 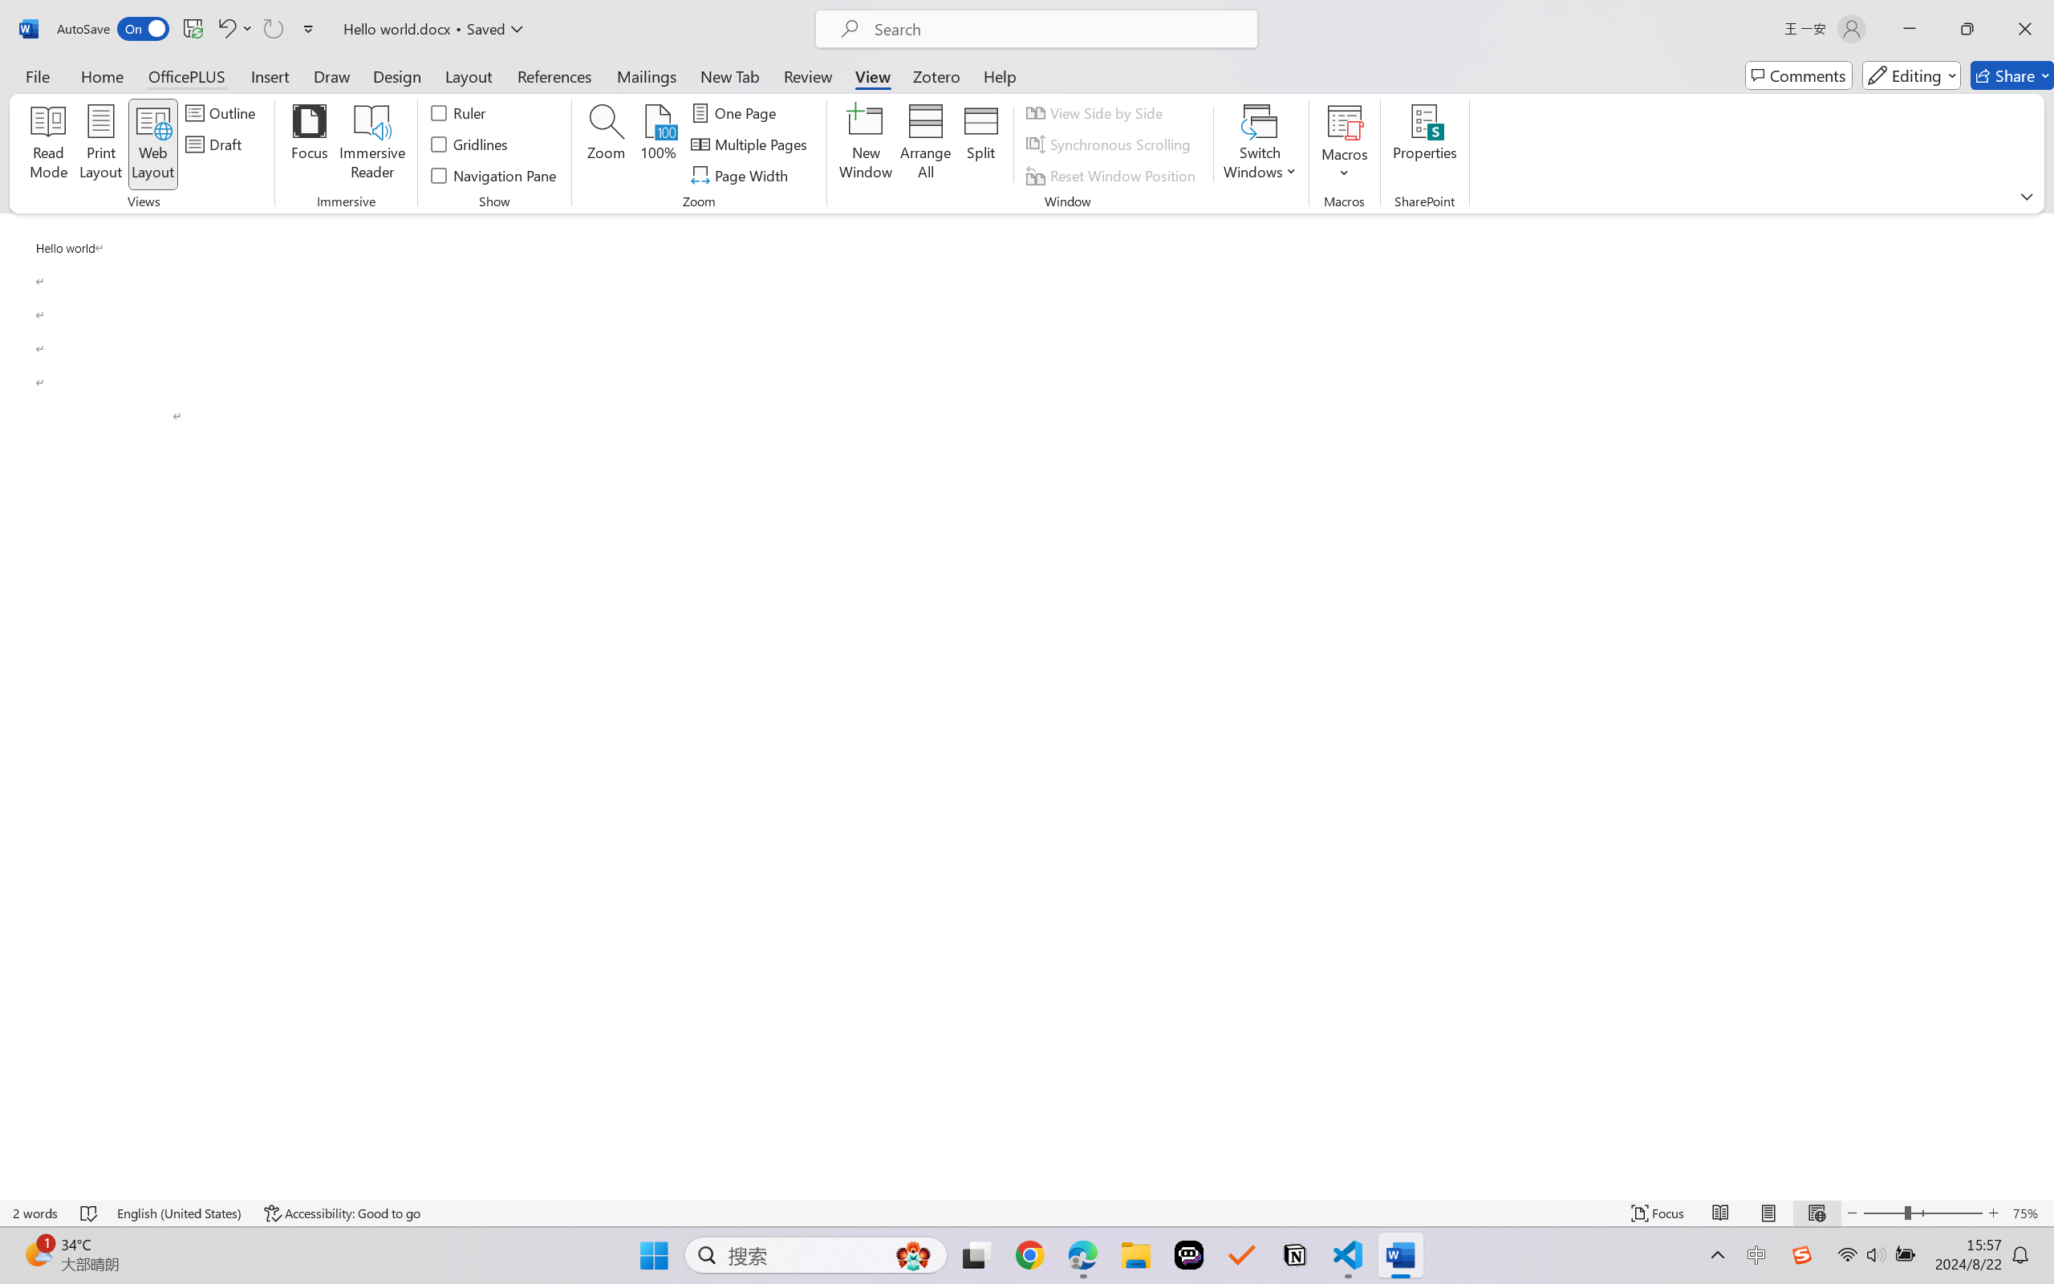 What do you see at coordinates (924, 144) in the screenshot?
I see `Arrange All` at bounding box center [924, 144].